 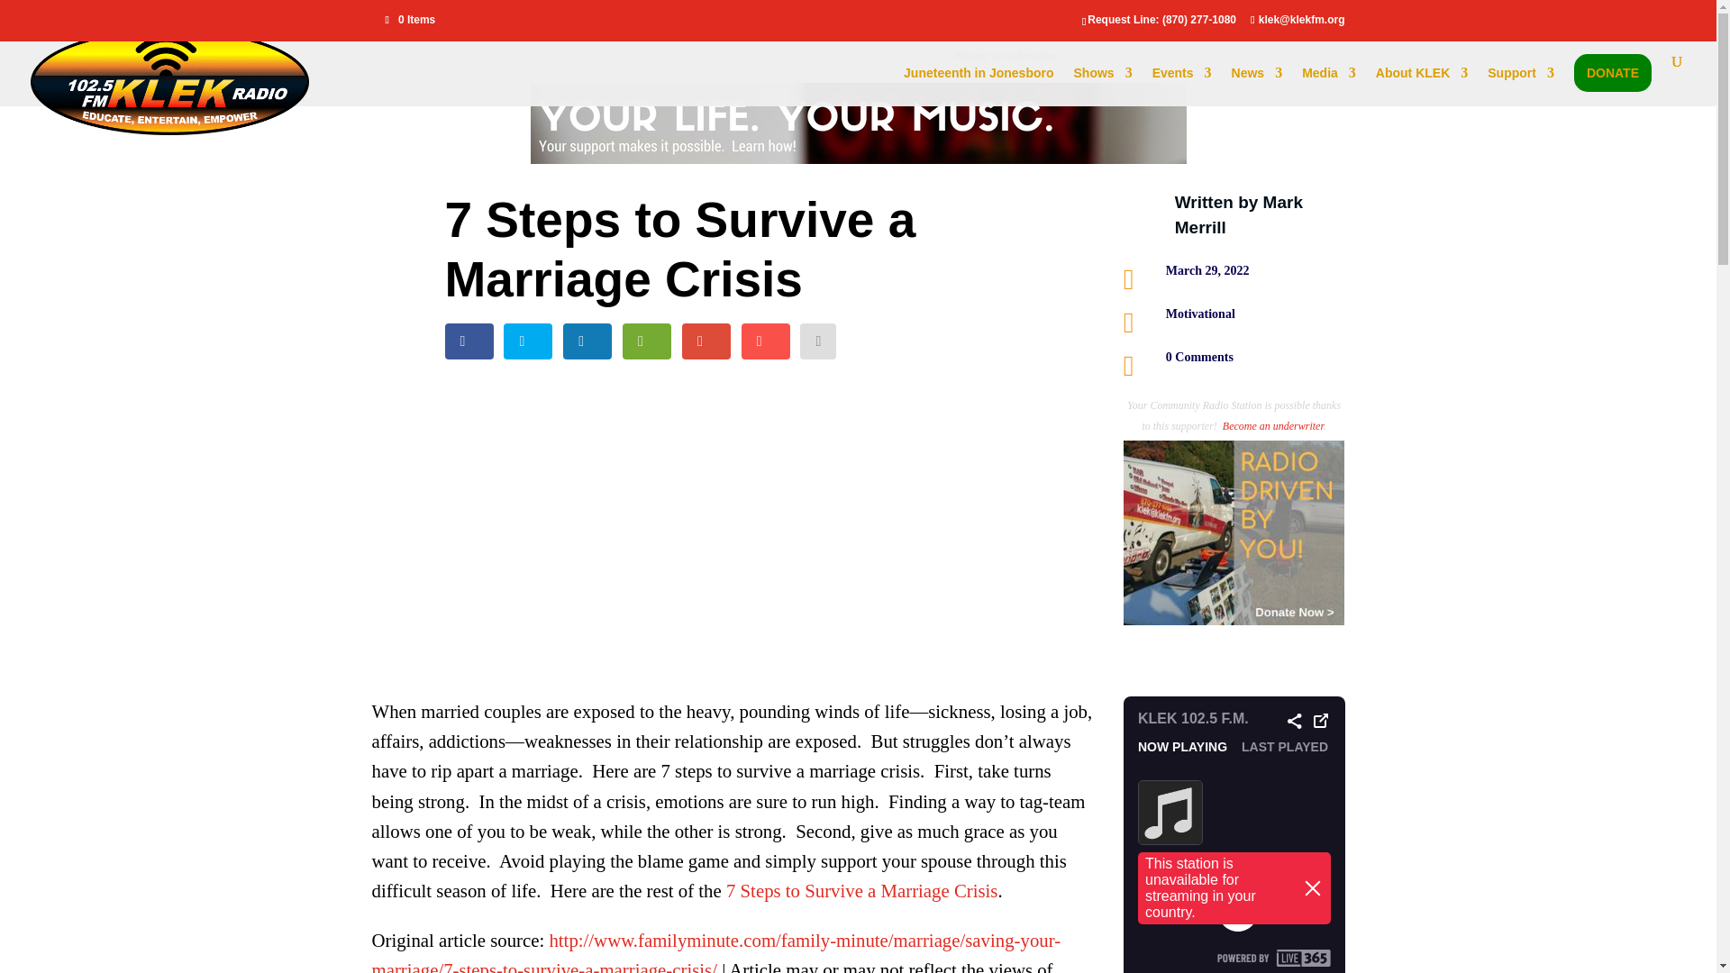 I want to click on Become an underwriter, so click(x=1005, y=56).